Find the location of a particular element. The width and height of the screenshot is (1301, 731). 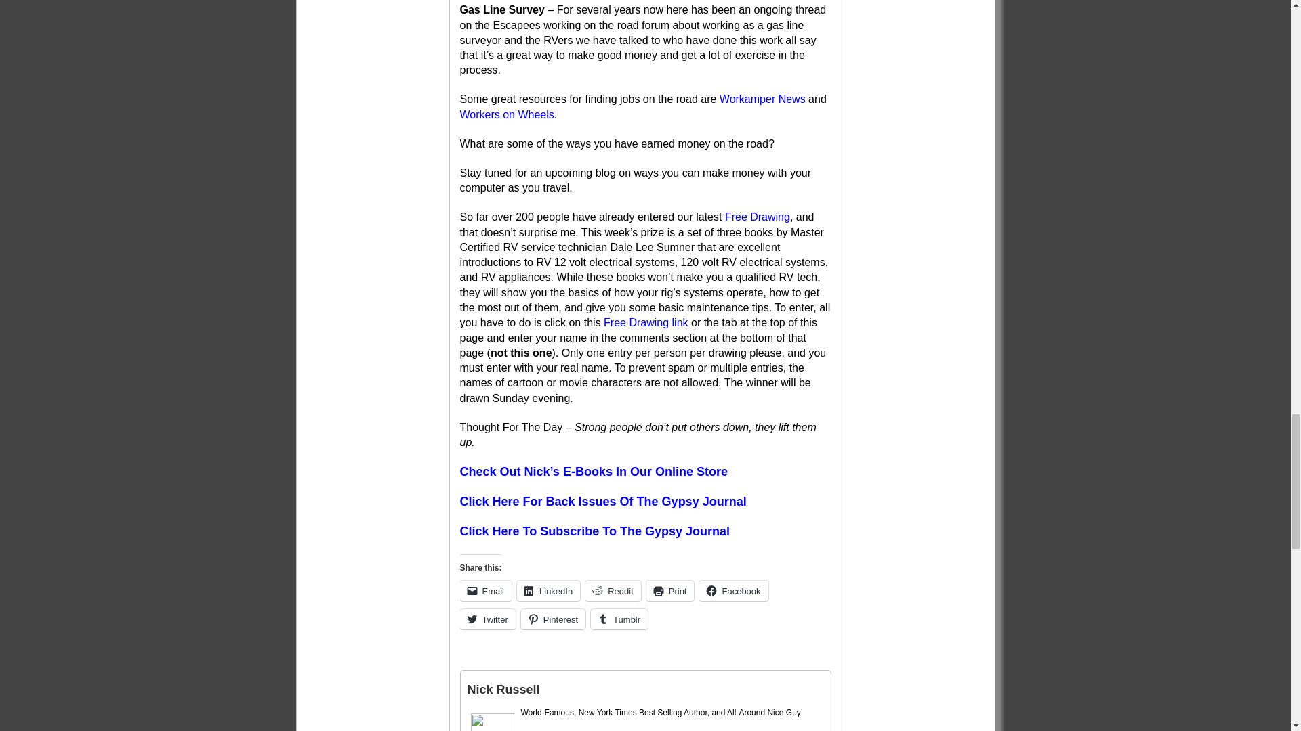

Facebook is located at coordinates (733, 590).